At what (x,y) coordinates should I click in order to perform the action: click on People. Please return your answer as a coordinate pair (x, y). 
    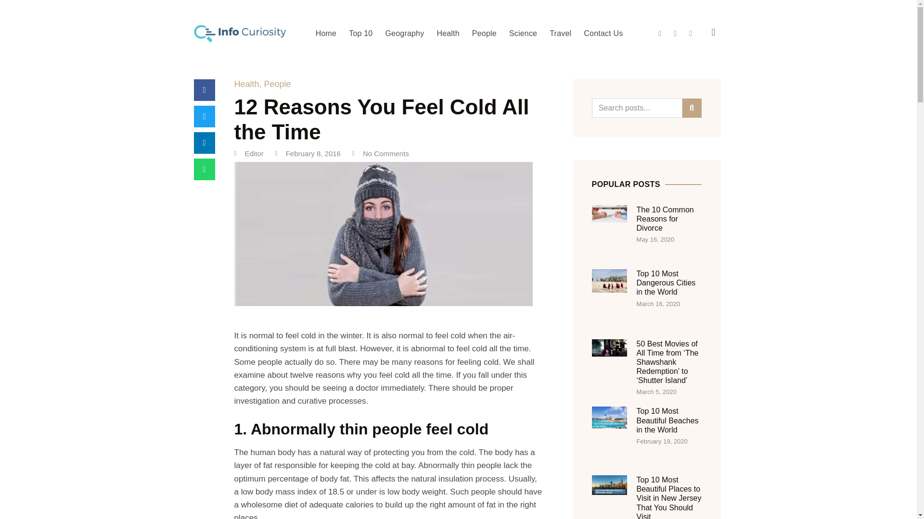
    Looking at the image, I should click on (484, 33).